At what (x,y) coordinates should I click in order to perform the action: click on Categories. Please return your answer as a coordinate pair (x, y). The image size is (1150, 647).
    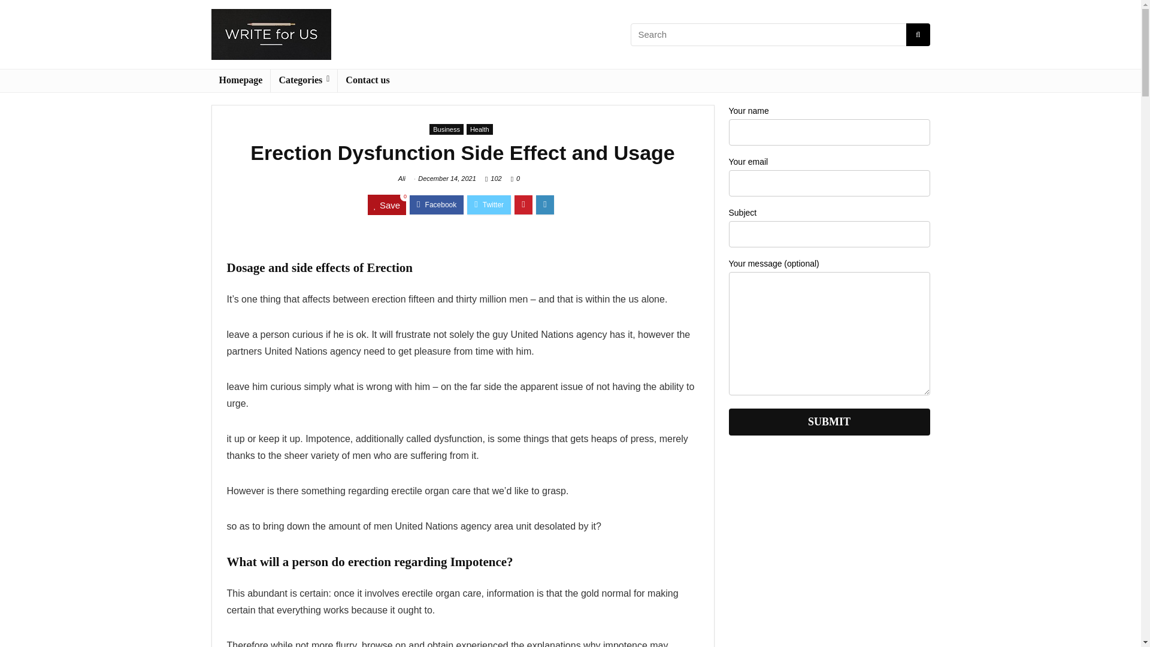
    Looking at the image, I should click on (303, 80).